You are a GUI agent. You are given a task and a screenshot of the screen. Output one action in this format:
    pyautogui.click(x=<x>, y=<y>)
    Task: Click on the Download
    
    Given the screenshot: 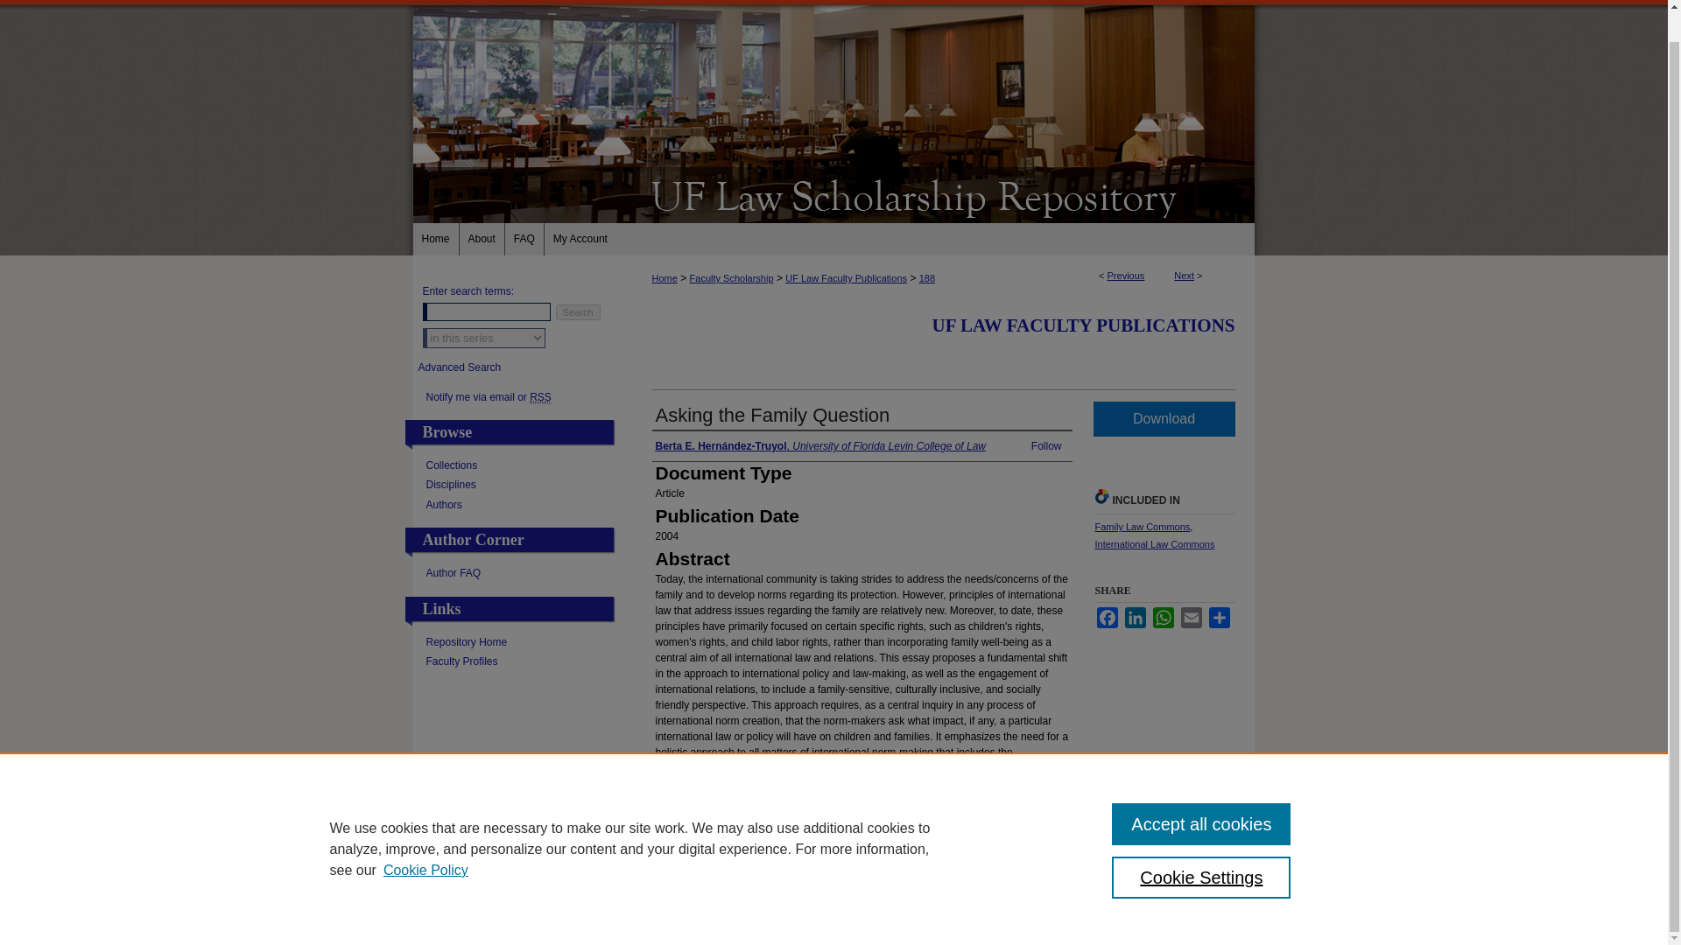 What is the action you would take?
    pyautogui.click(x=1163, y=418)
    